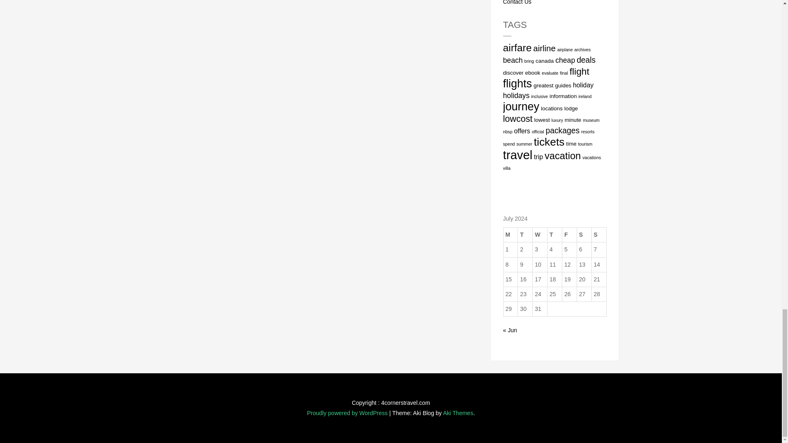  I want to click on Tuesday, so click(525, 235).